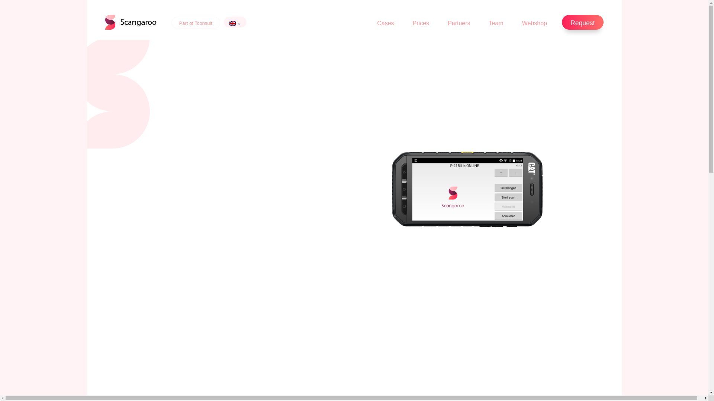 This screenshot has height=401, width=714. I want to click on Partners, so click(459, 23).